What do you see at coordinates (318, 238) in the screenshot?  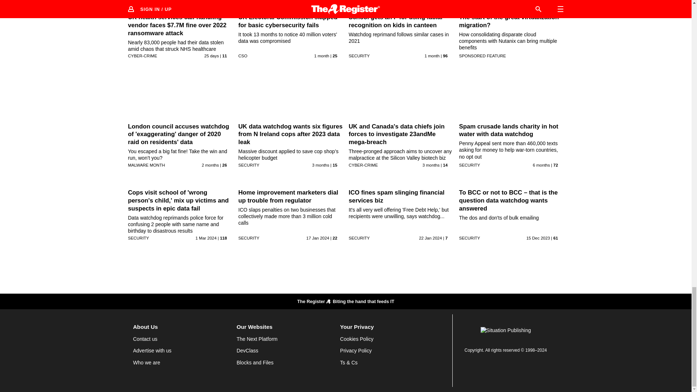 I see `17 Jan 2024 9:30` at bounding box center [318, 238].